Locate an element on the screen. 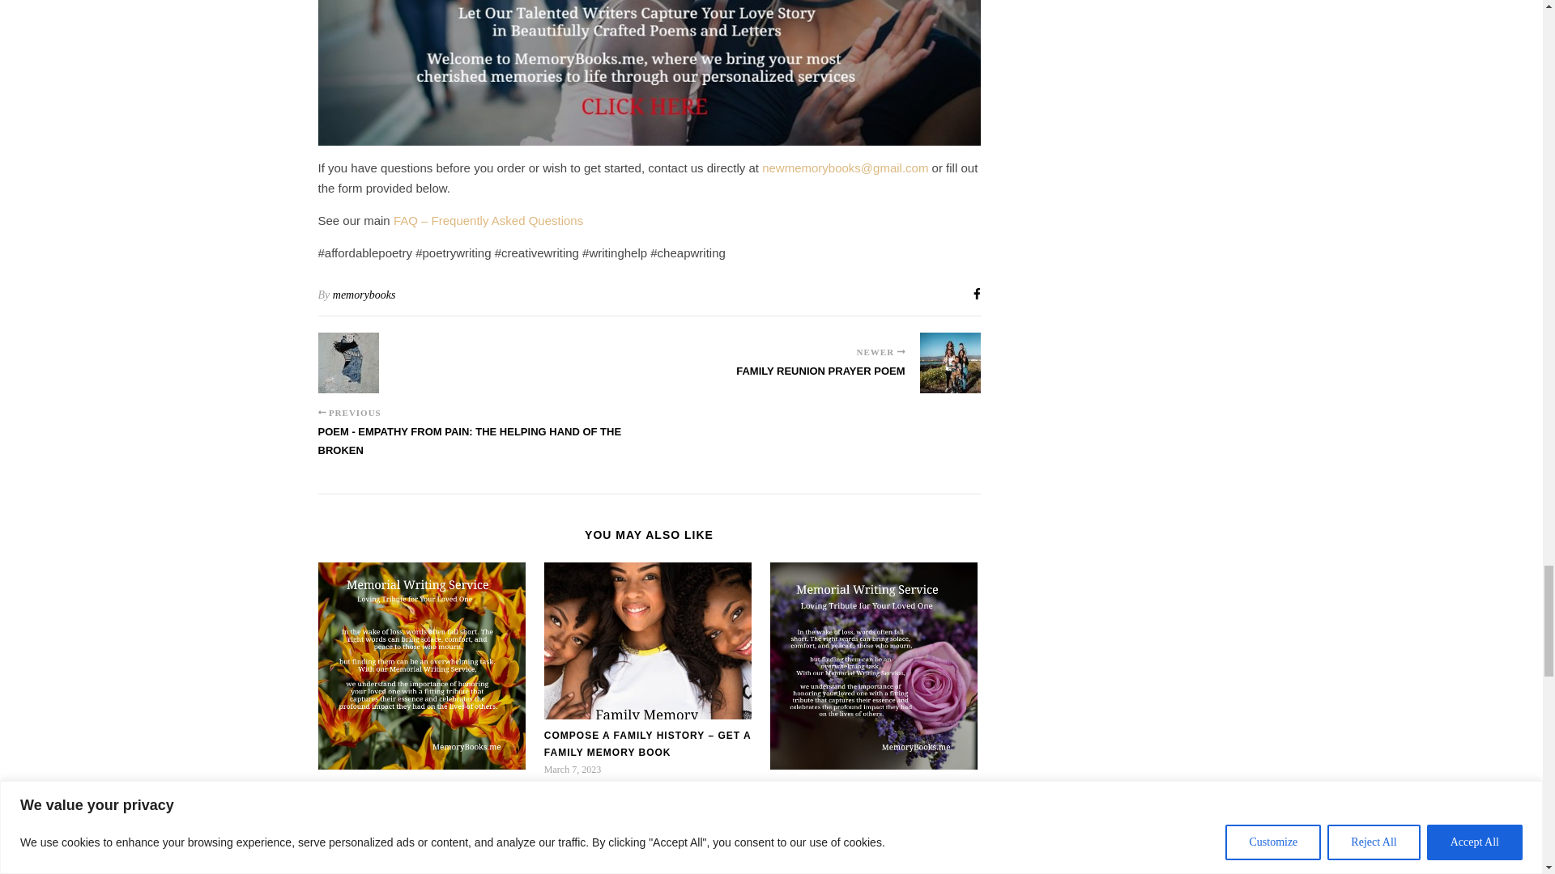  Family Reunion Prayer Poem is located at coordinates (820, 379).